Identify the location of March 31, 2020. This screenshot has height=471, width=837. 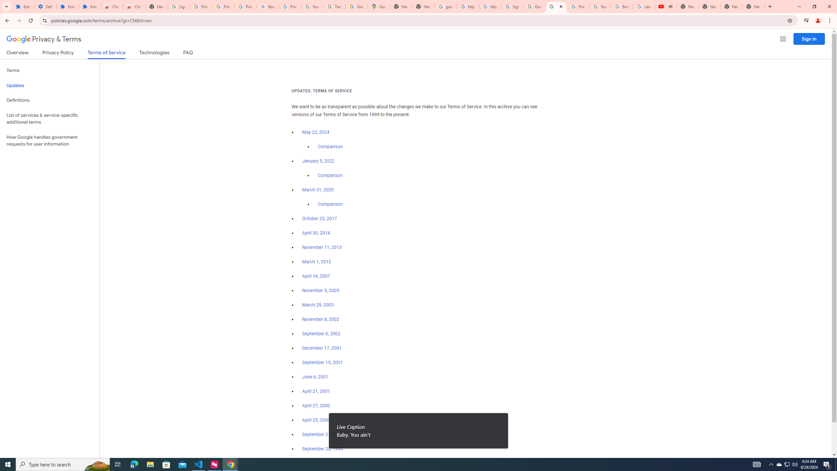
(318, 190).